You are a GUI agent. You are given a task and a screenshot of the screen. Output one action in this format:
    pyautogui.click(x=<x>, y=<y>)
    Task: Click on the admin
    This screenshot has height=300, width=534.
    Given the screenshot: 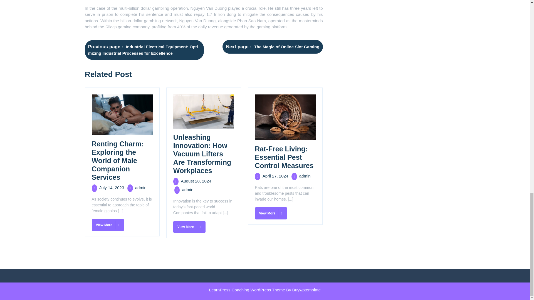 What is the action you would take?
    pyautogui.click(x=187, y=189)
    